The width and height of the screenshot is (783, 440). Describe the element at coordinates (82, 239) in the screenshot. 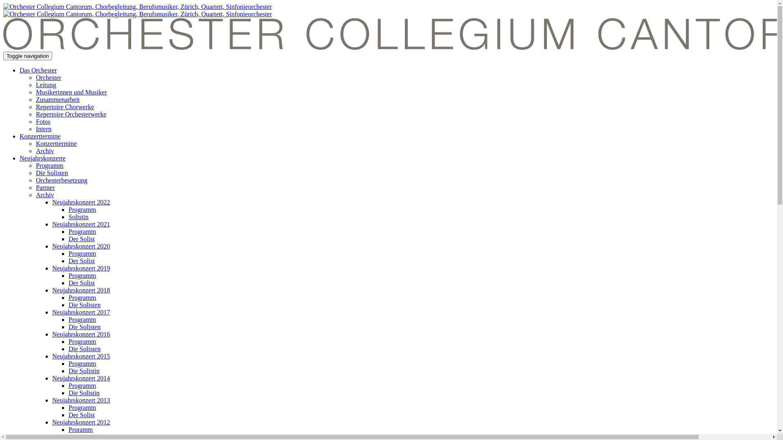

I see `Der Solist` at that location.